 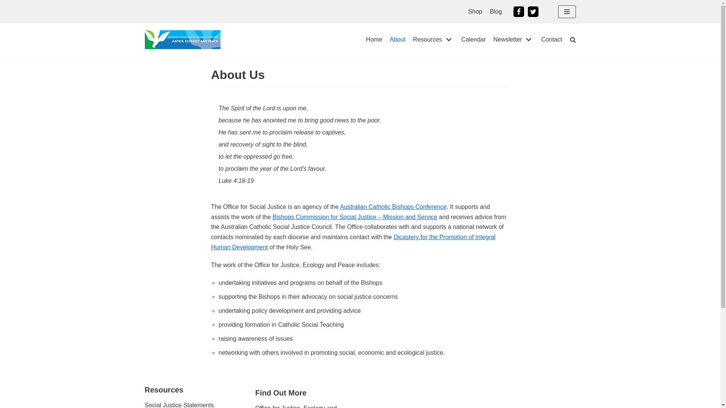 I want to click on Home, so click(x=374, y=40).